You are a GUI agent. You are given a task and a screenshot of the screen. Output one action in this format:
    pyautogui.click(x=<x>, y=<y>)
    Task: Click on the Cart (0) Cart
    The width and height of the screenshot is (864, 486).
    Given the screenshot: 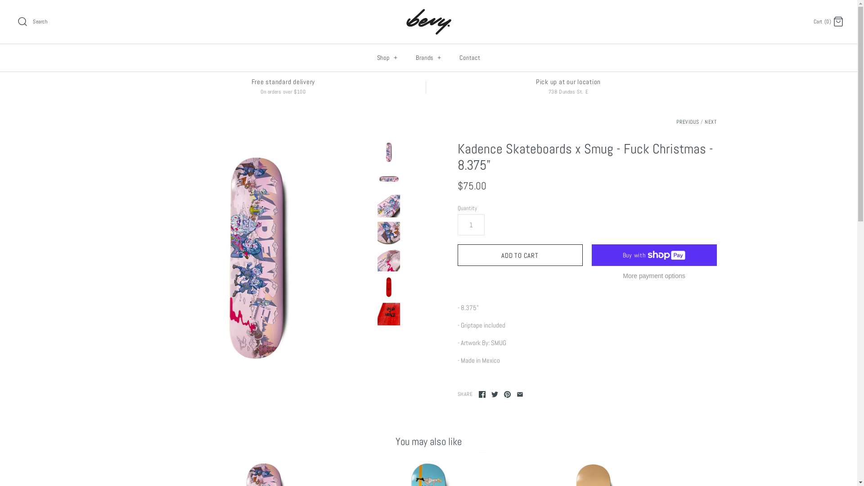 What is the action you would take?
    pyautogui.click(x=829, y=21)
    